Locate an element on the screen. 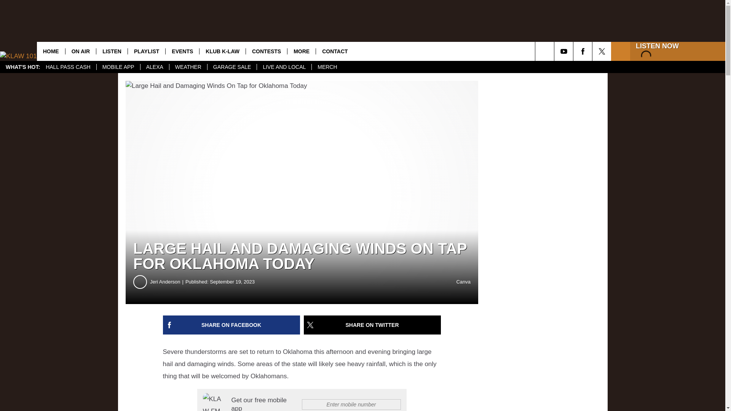 Image resolution: width=731 pixels, height=411 pixels. ALEXA is located at coordinates (155, 67).